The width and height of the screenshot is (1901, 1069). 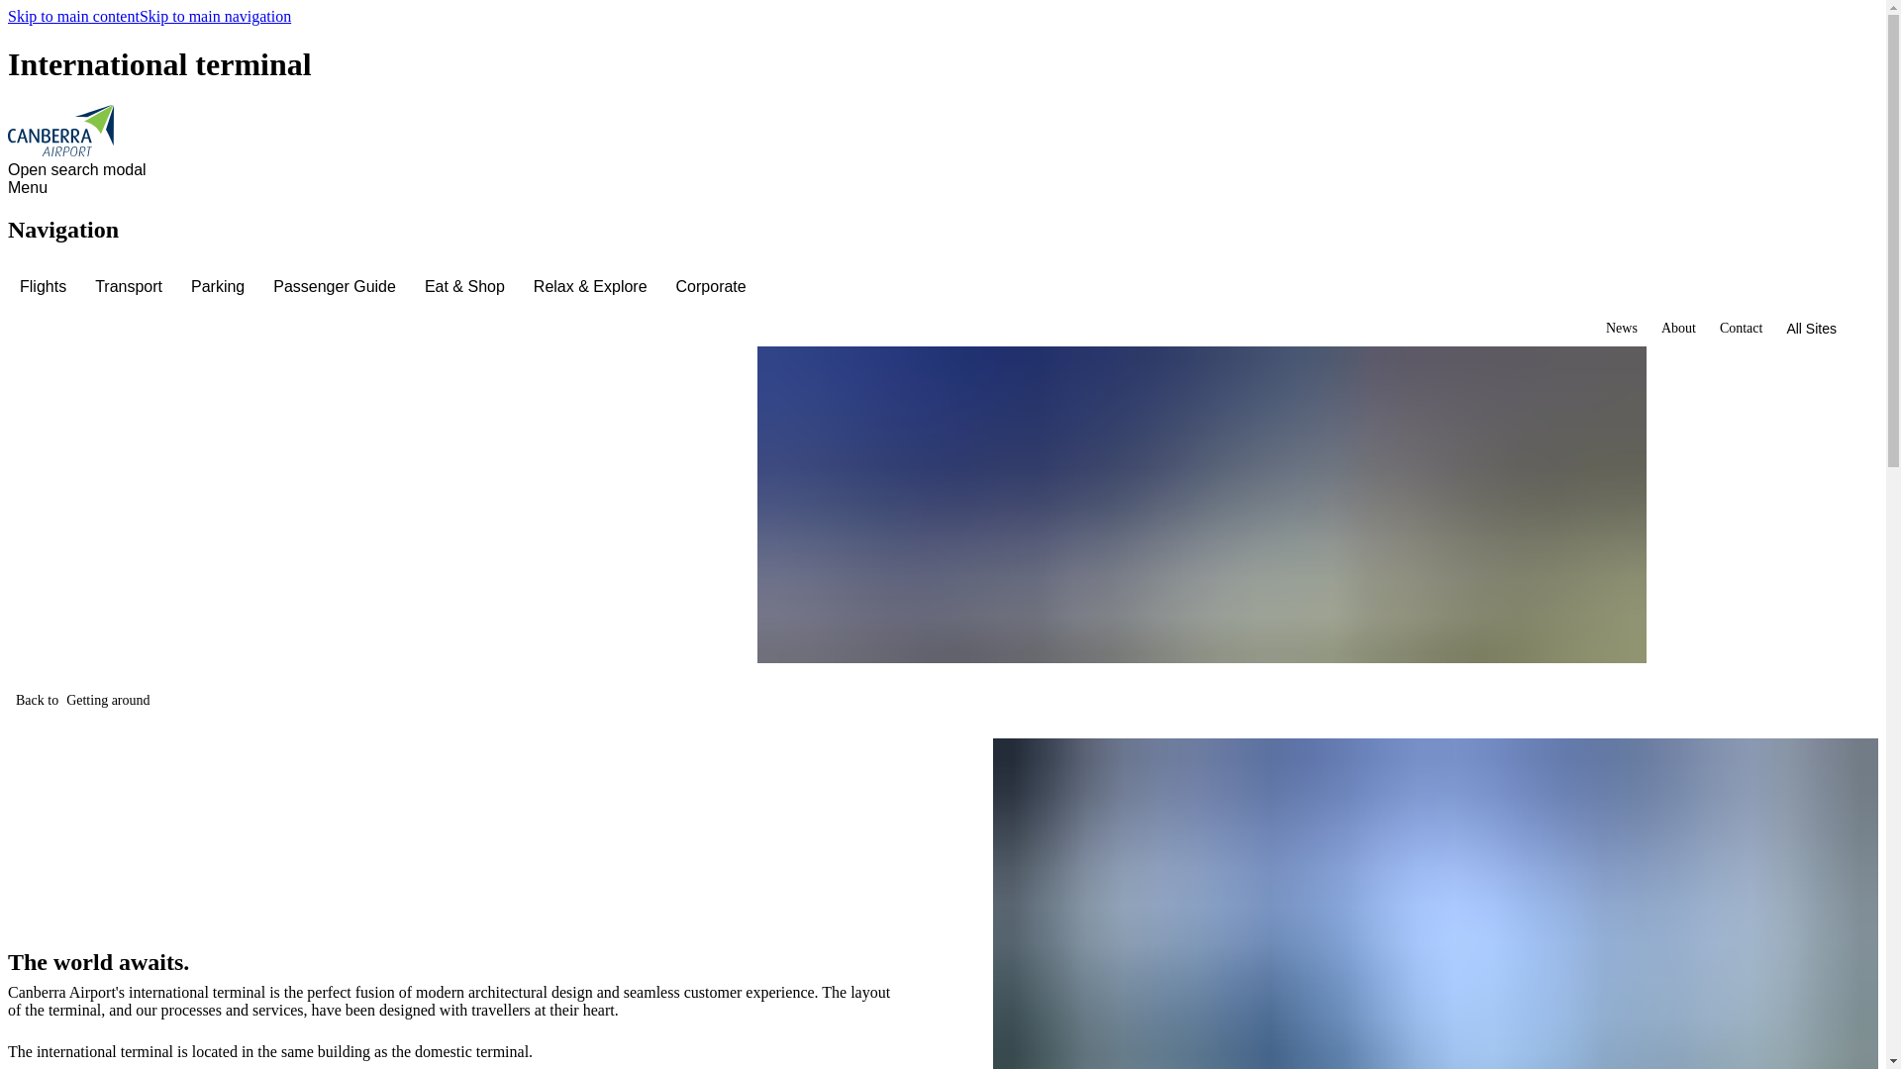 I want to click on Flights, so click(x=46, y=287).